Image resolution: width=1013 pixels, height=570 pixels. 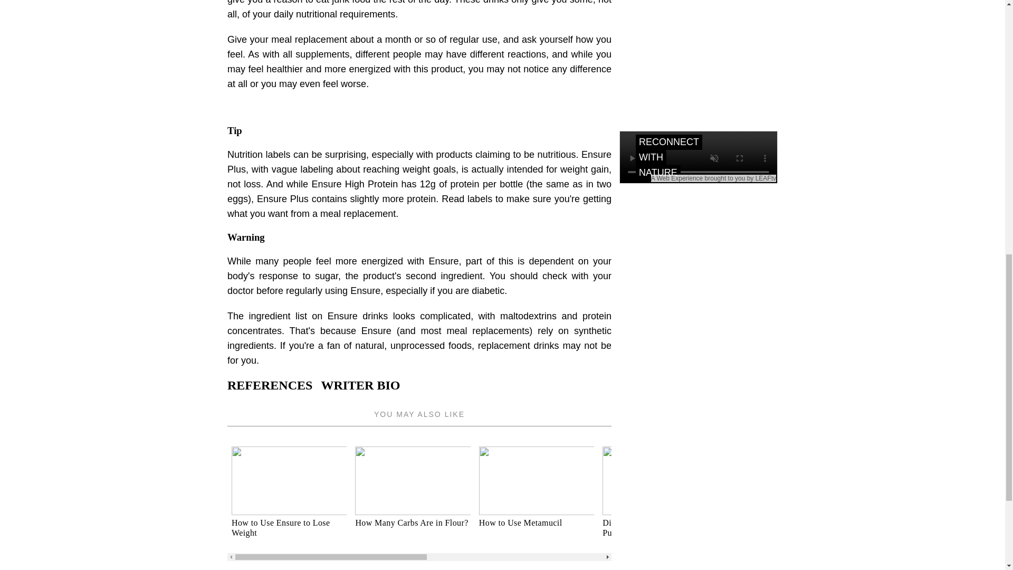 I want to click on How to Use Metamucil, so click(x=536, y=522).